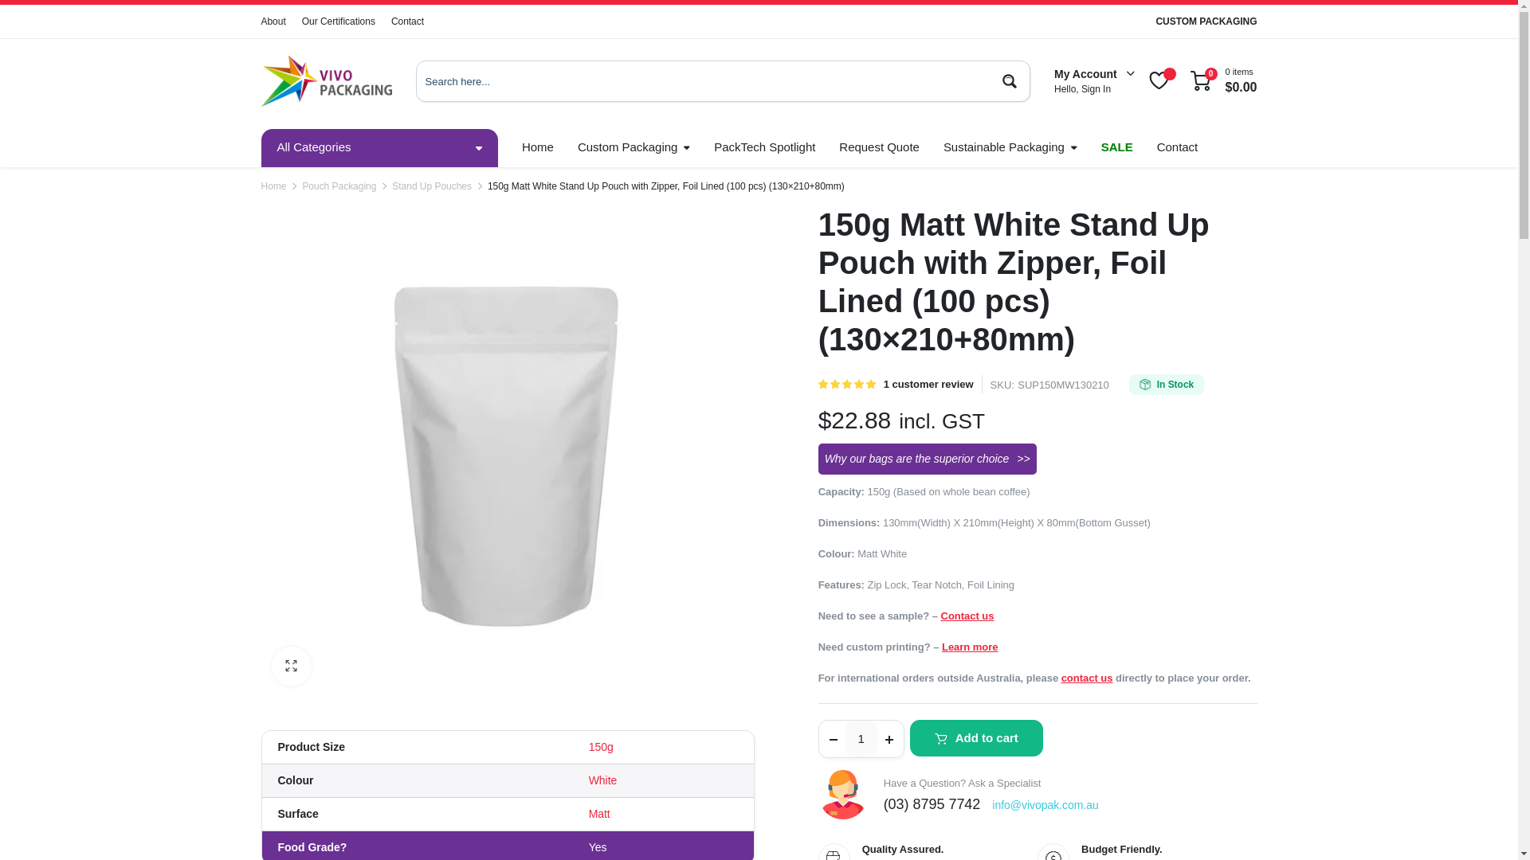 The width and height of the screenshot is (1530, 860). What do you see at coordinates (379, 148) in the screenshot?
I see `All Categories` at bounding box center [379, 148].